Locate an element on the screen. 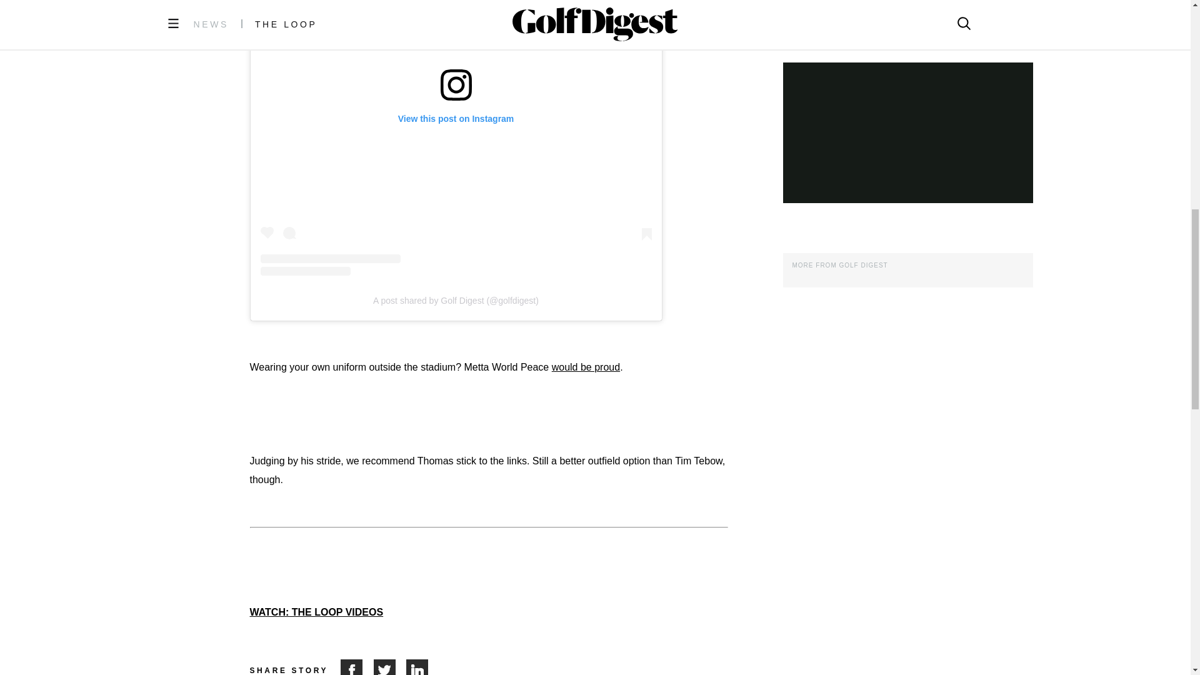  Share on LinkedIn is located at coordinates (417, 667).